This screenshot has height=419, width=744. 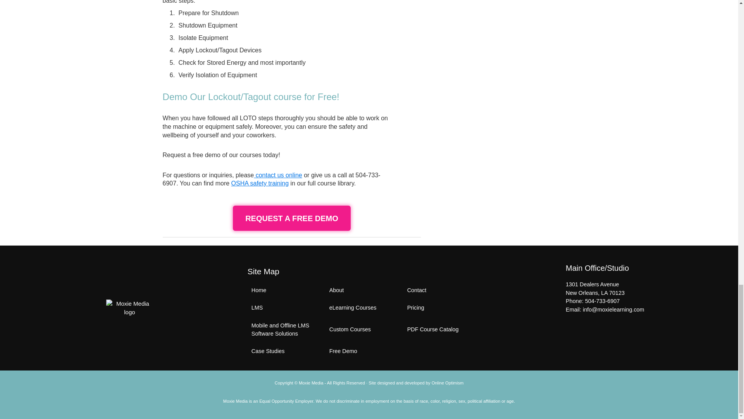 I want to click on contact us online, so click(x=277, y=175).